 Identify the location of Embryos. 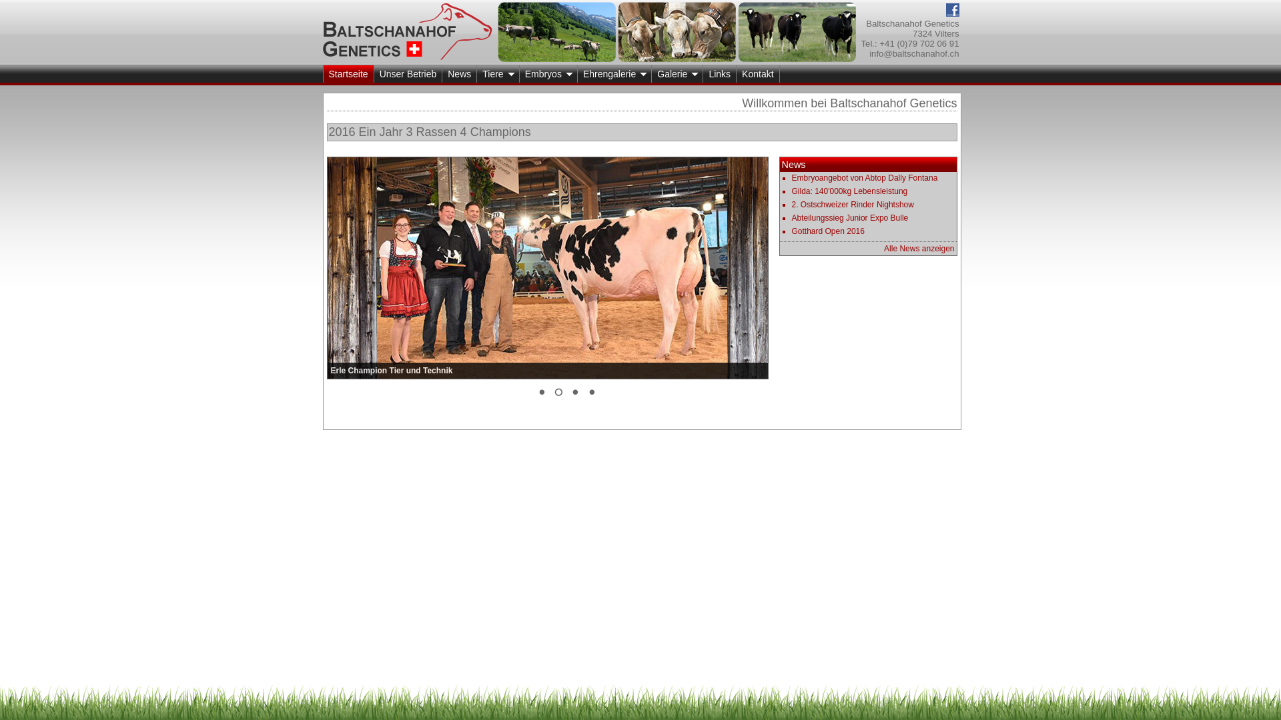
(548, 73).